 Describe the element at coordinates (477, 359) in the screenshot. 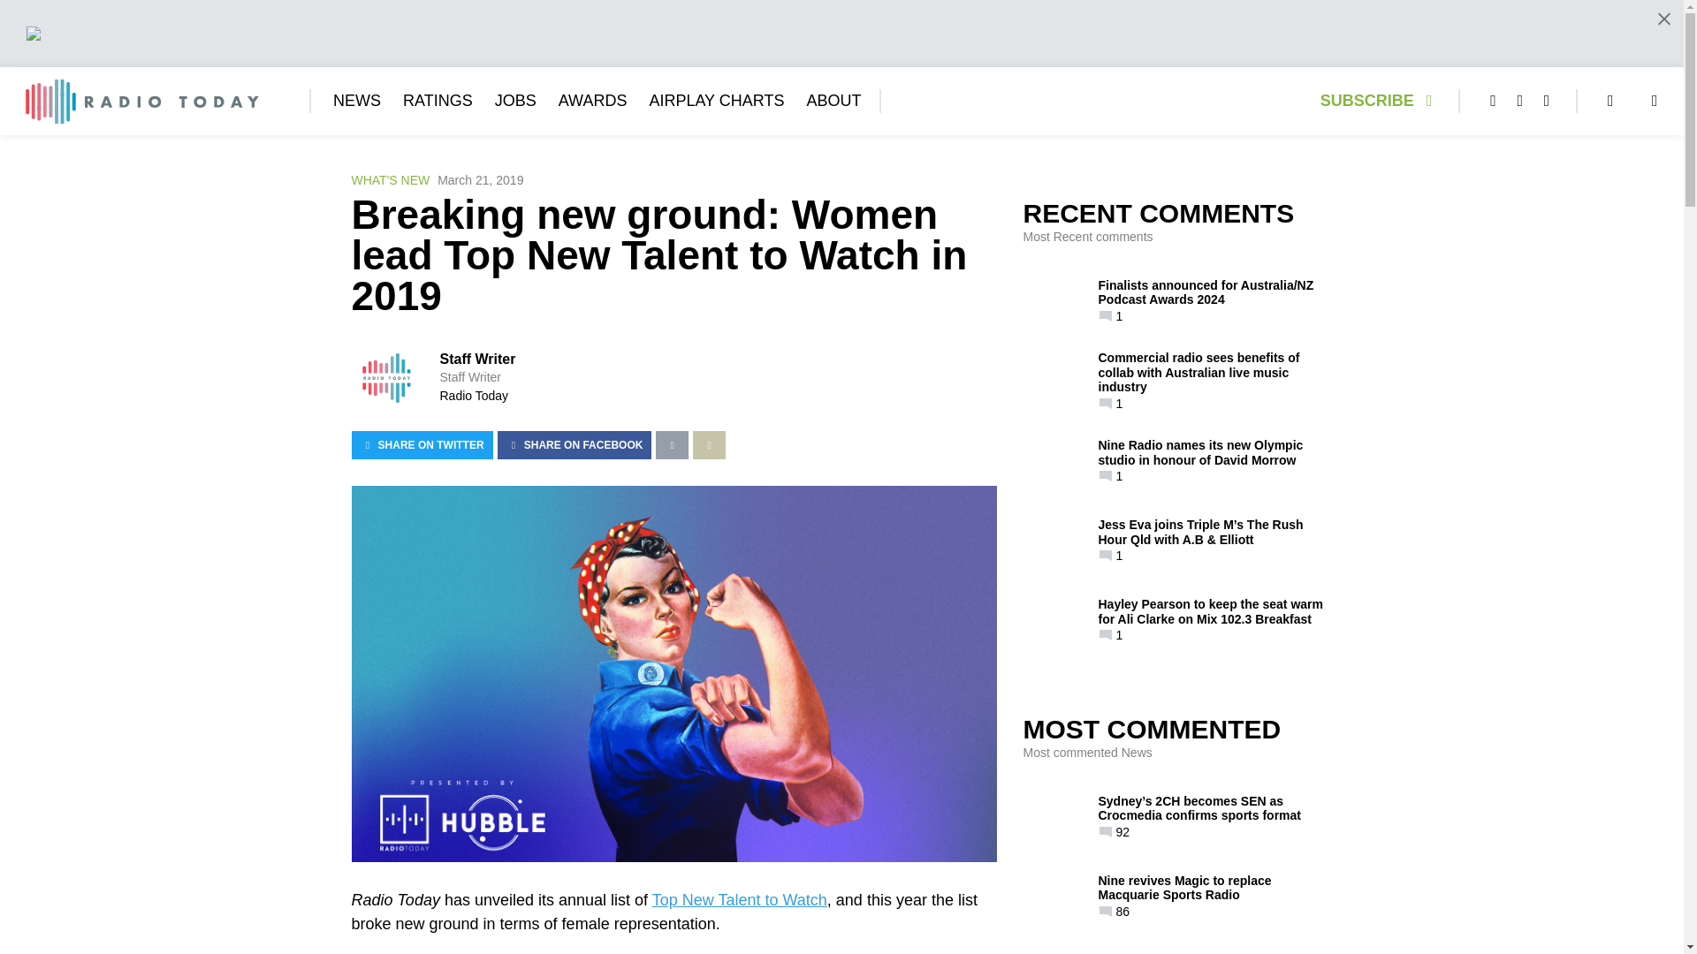

I see `Staff Writer` at that location.